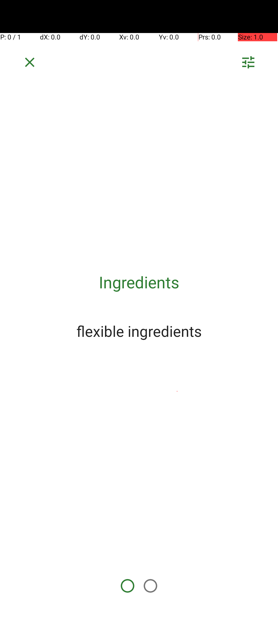 This screenshot has width=278, height=619. I want to click on flexible ingredients, so click(139, 331).